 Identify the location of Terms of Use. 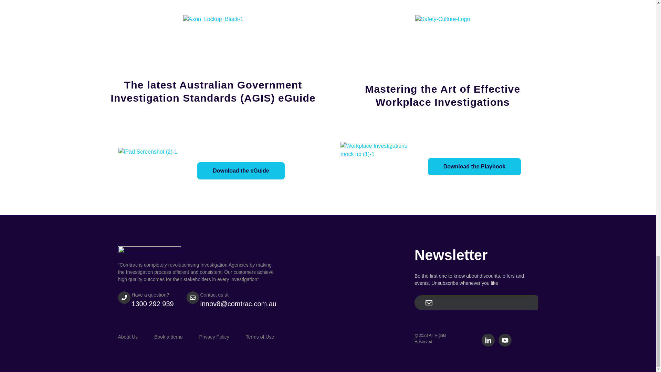
(268, 337).